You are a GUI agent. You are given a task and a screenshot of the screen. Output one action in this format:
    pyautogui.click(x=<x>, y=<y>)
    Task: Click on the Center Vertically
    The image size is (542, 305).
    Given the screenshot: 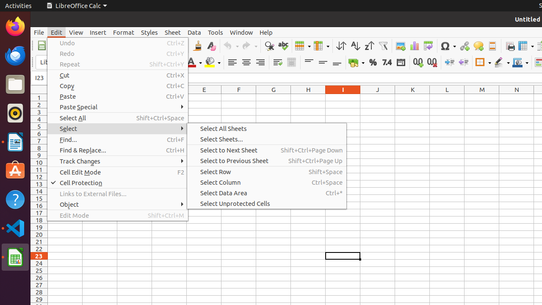 What is the action you would take?
    pyautogui.click(x=323, y=63)
    